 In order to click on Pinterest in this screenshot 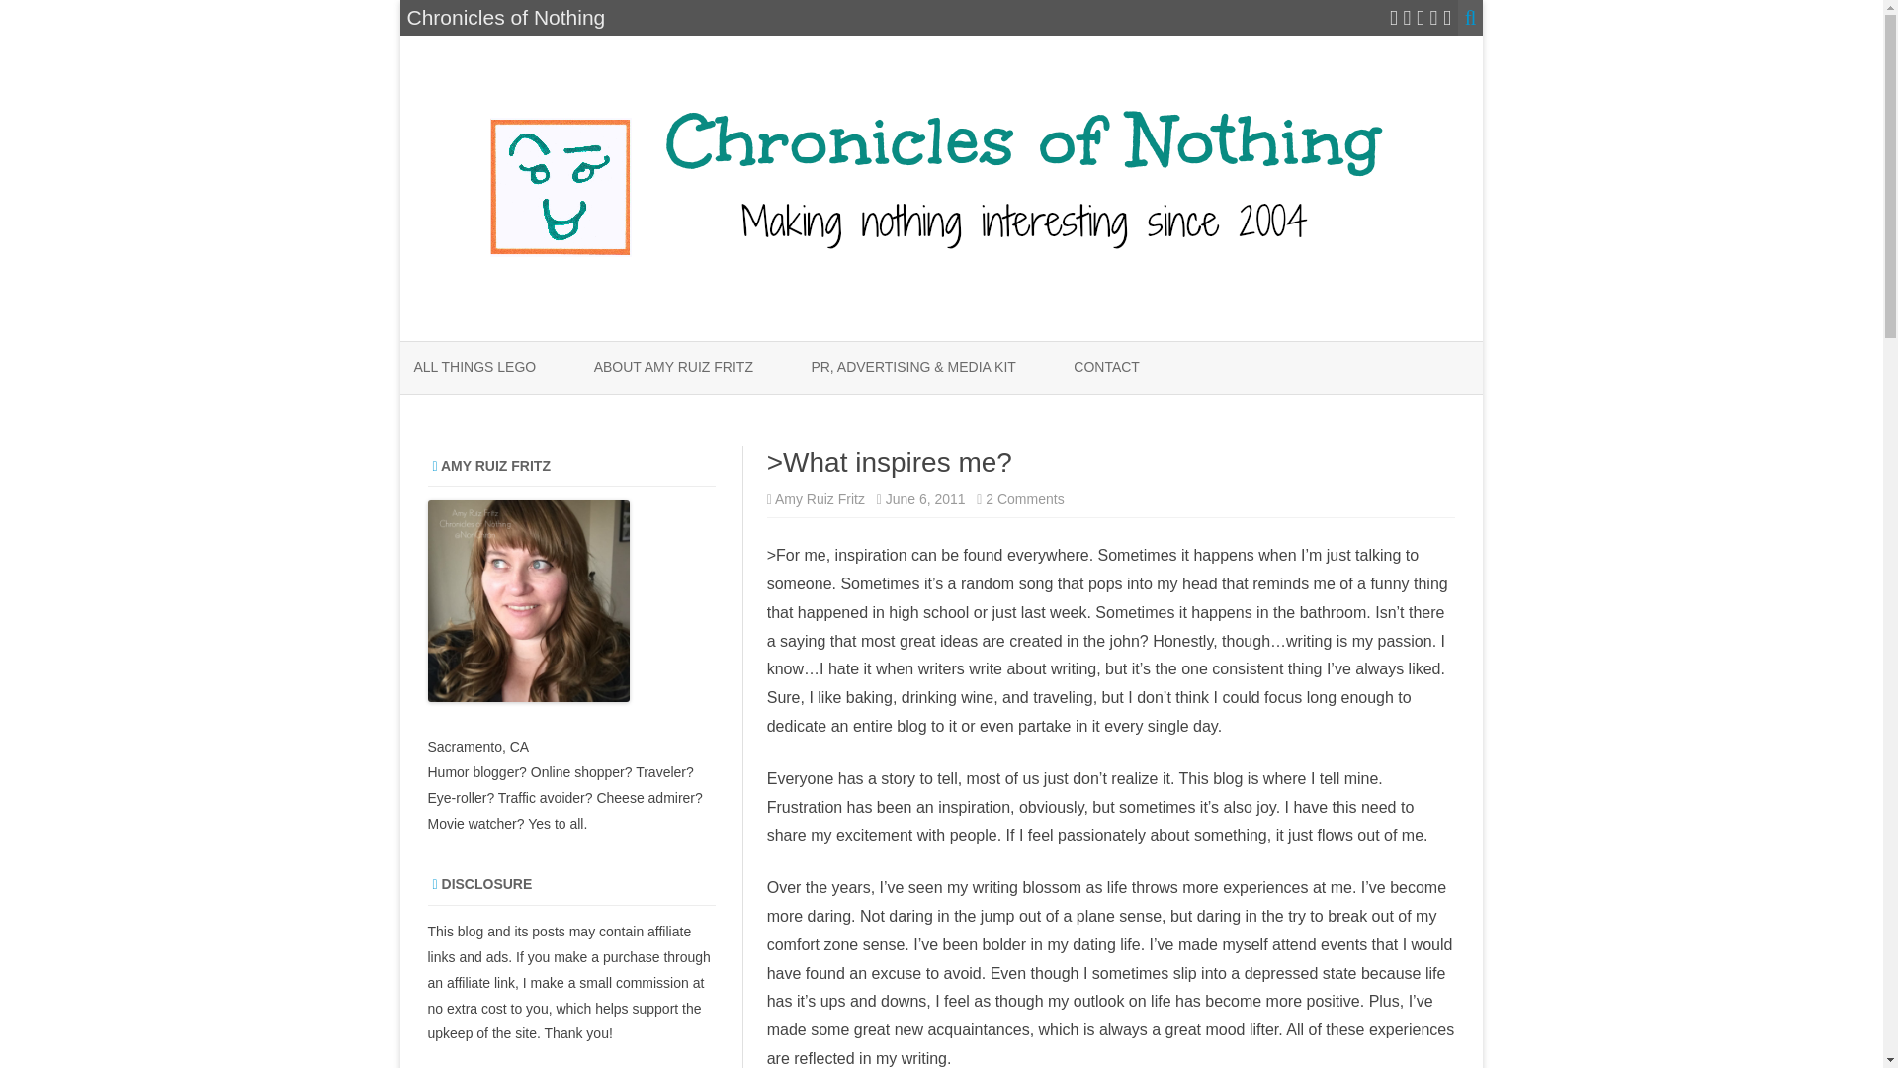, I will do `click(1434, 18)`.